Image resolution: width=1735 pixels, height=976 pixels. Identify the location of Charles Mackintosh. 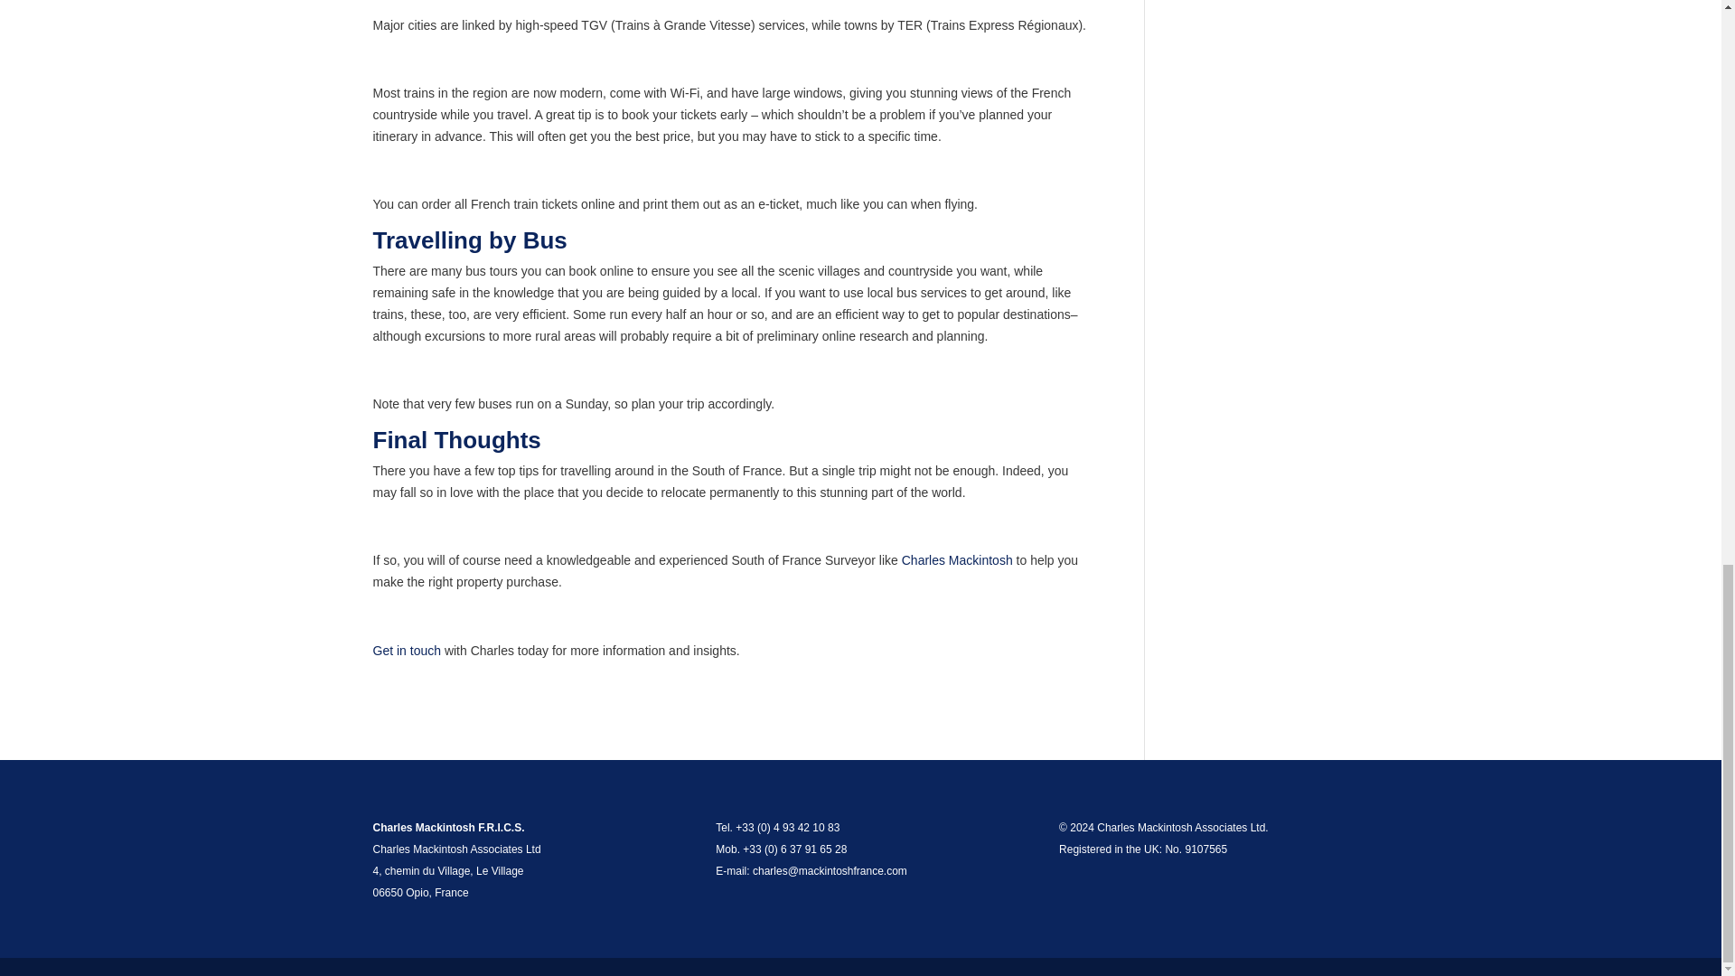
(958, 560).